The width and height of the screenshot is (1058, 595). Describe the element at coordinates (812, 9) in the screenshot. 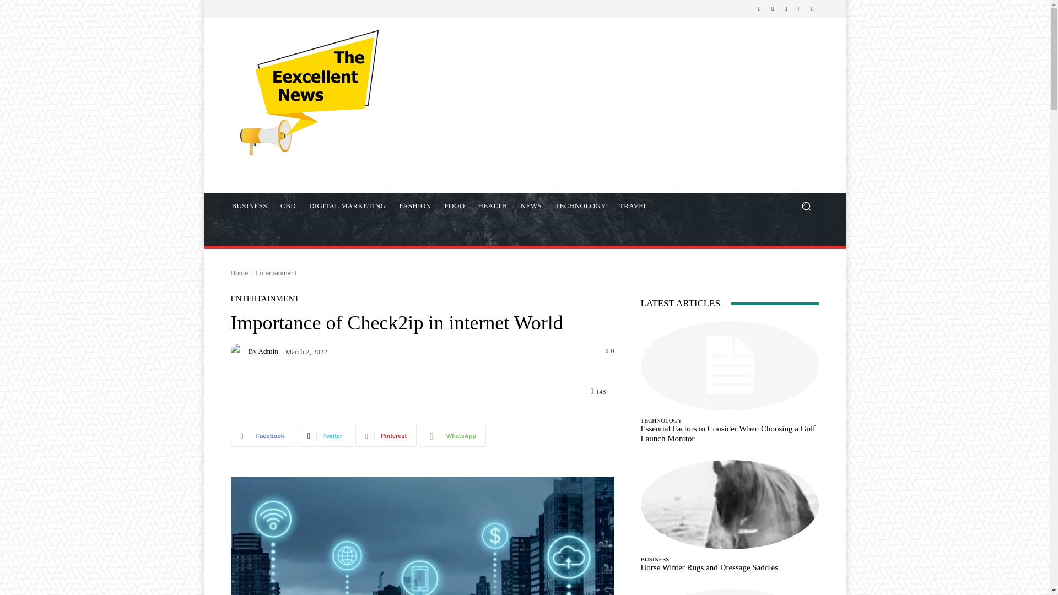

I see `Youtube` at that location.